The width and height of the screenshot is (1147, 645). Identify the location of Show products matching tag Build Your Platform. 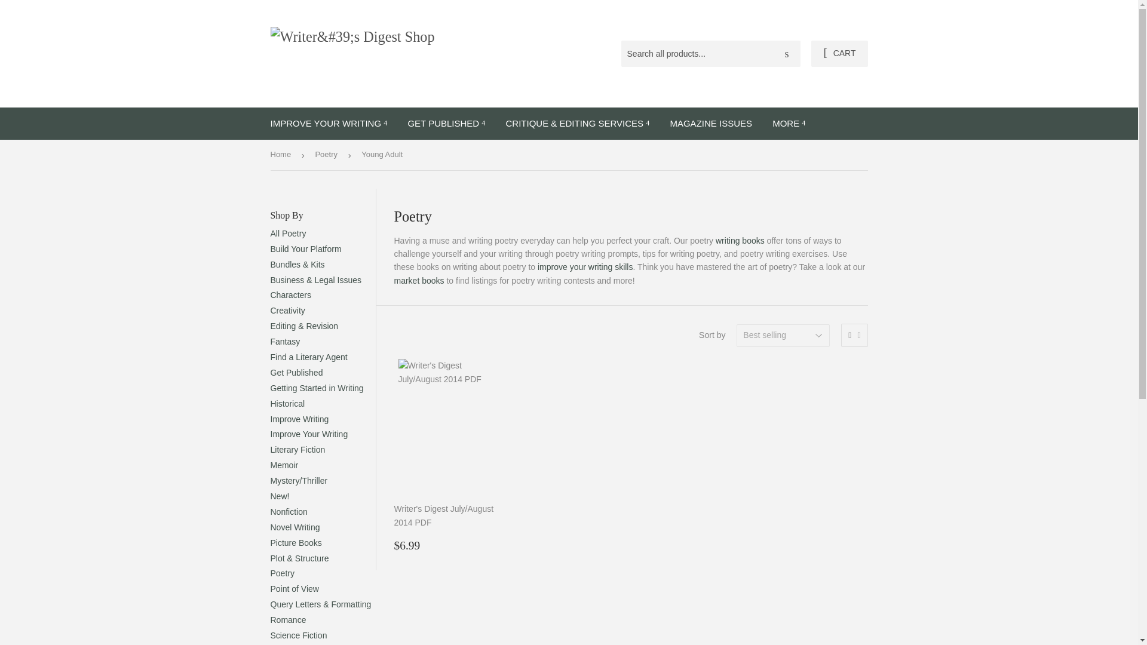
(305, 249).